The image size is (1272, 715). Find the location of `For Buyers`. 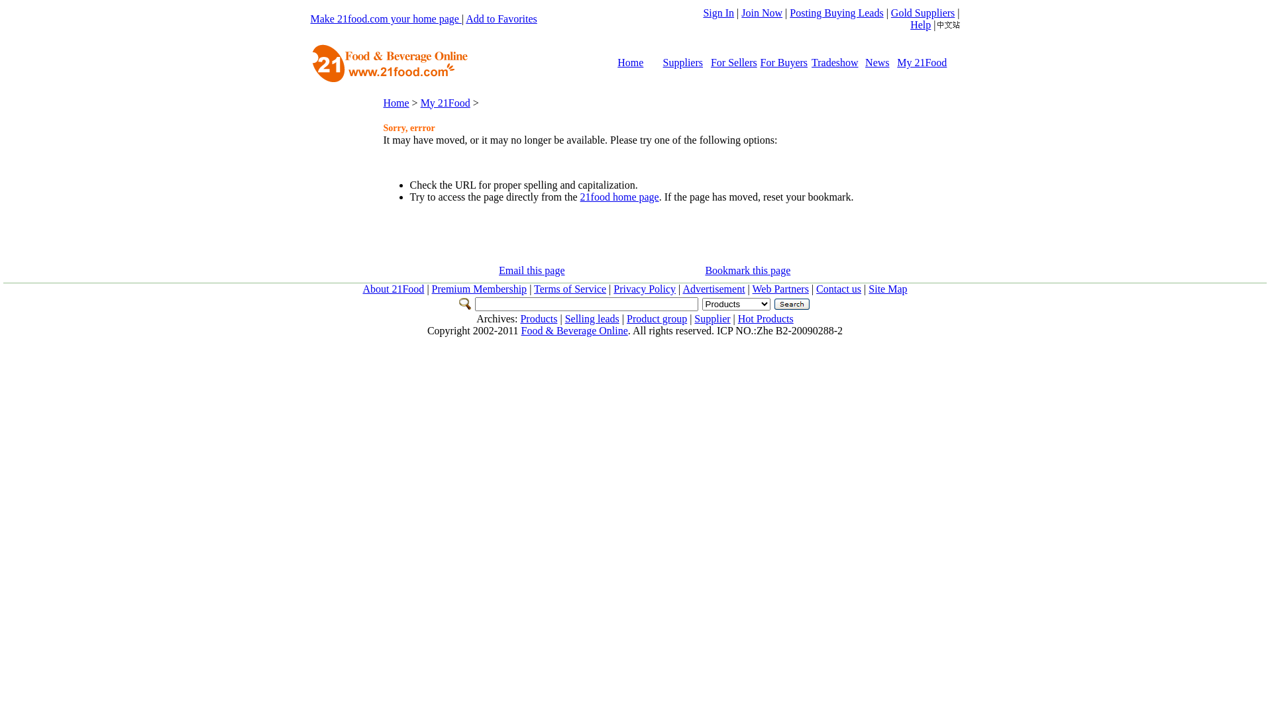

For Buyers is located at coordinates (784, 62).